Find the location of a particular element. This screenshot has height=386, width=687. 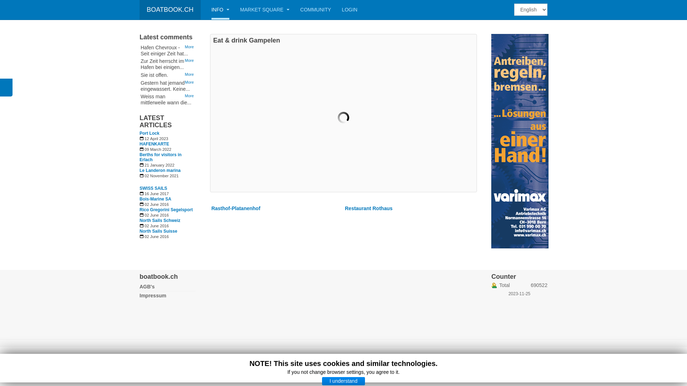

BOATBOOK.CH is located at coordinates (170, 10).